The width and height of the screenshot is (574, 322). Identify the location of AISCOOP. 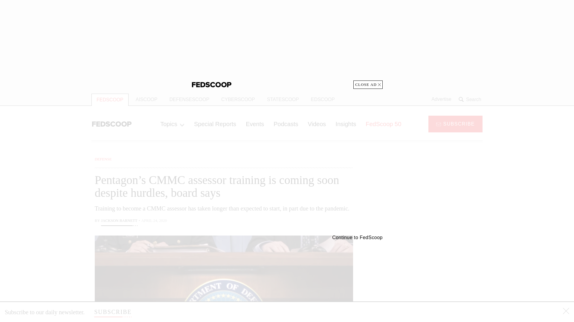
(146, 100).